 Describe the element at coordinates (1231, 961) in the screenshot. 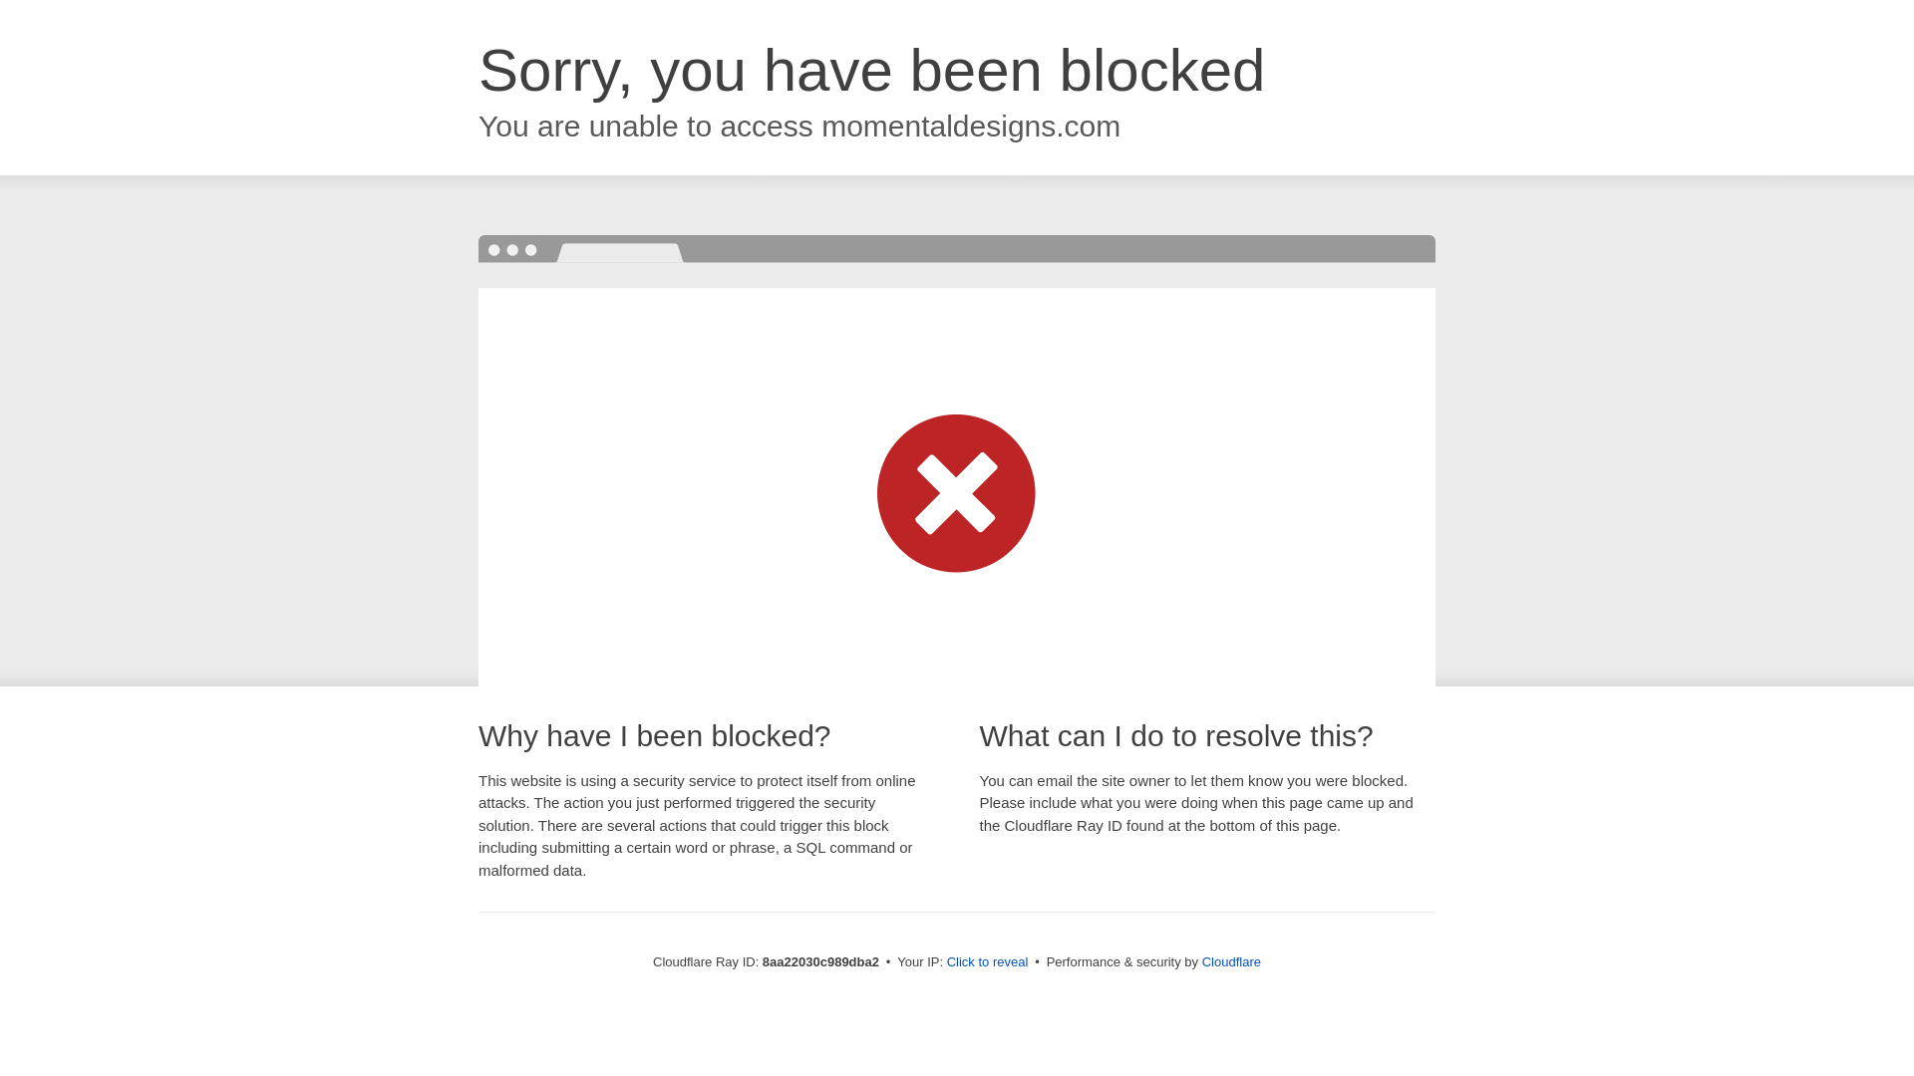

I see `Cloudflare` at that location.